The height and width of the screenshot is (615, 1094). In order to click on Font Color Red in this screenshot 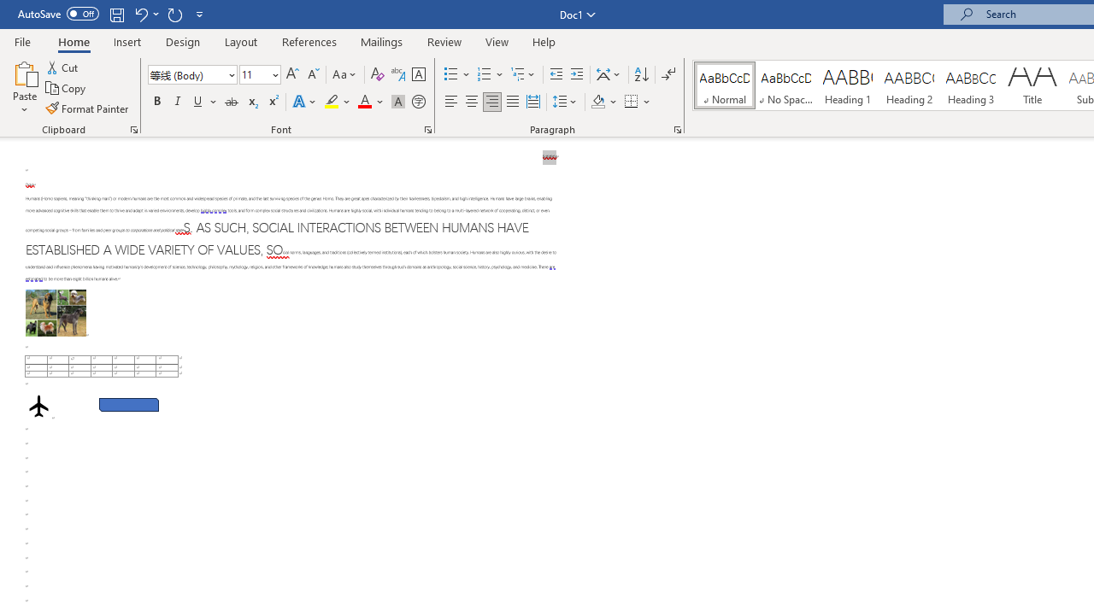, I will do `click(364, 102)`.